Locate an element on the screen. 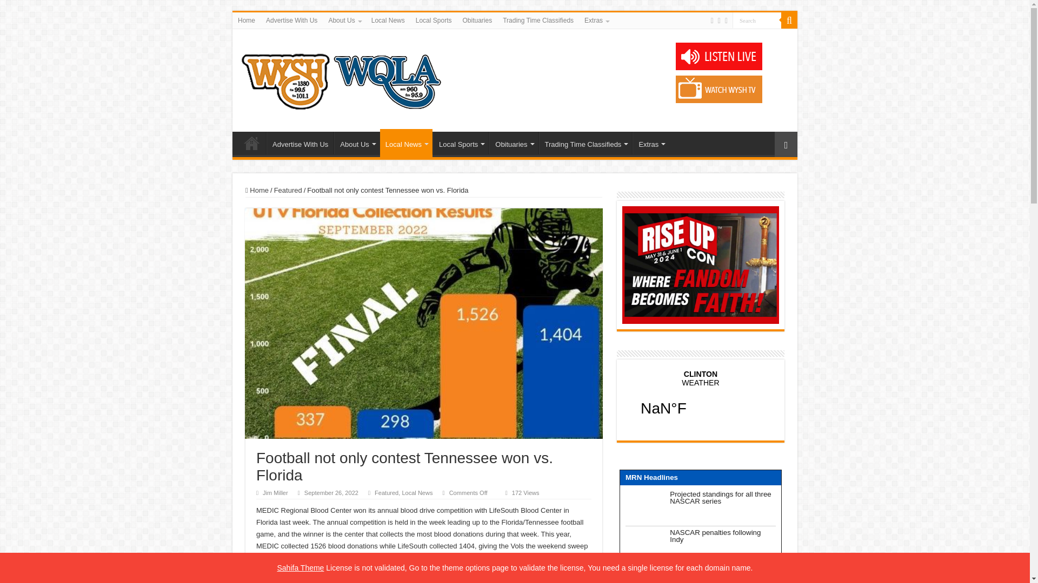 The width and height of the screenshot is (1038, 583). NASCAR penalties following Indy is located at coordinates (722, 545).